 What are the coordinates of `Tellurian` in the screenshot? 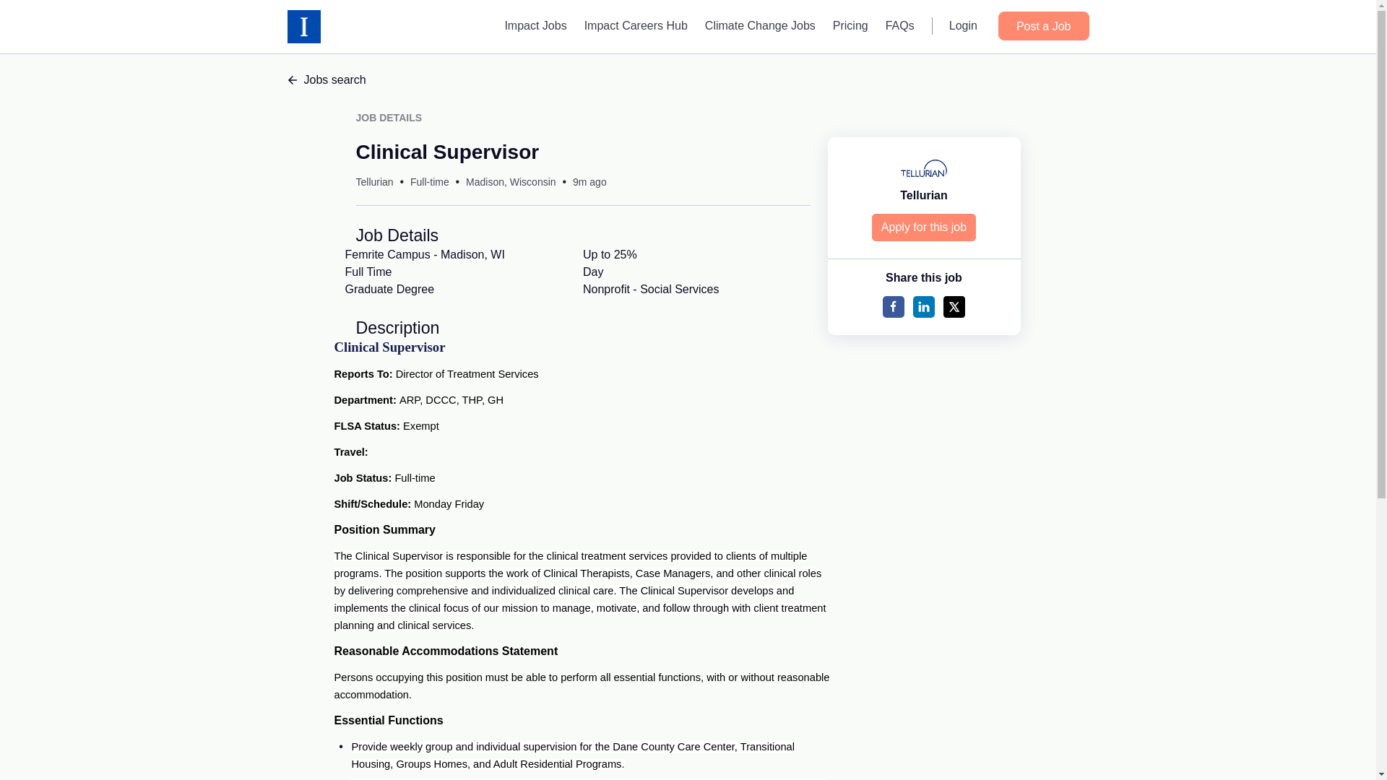 It's located at (373, 182).